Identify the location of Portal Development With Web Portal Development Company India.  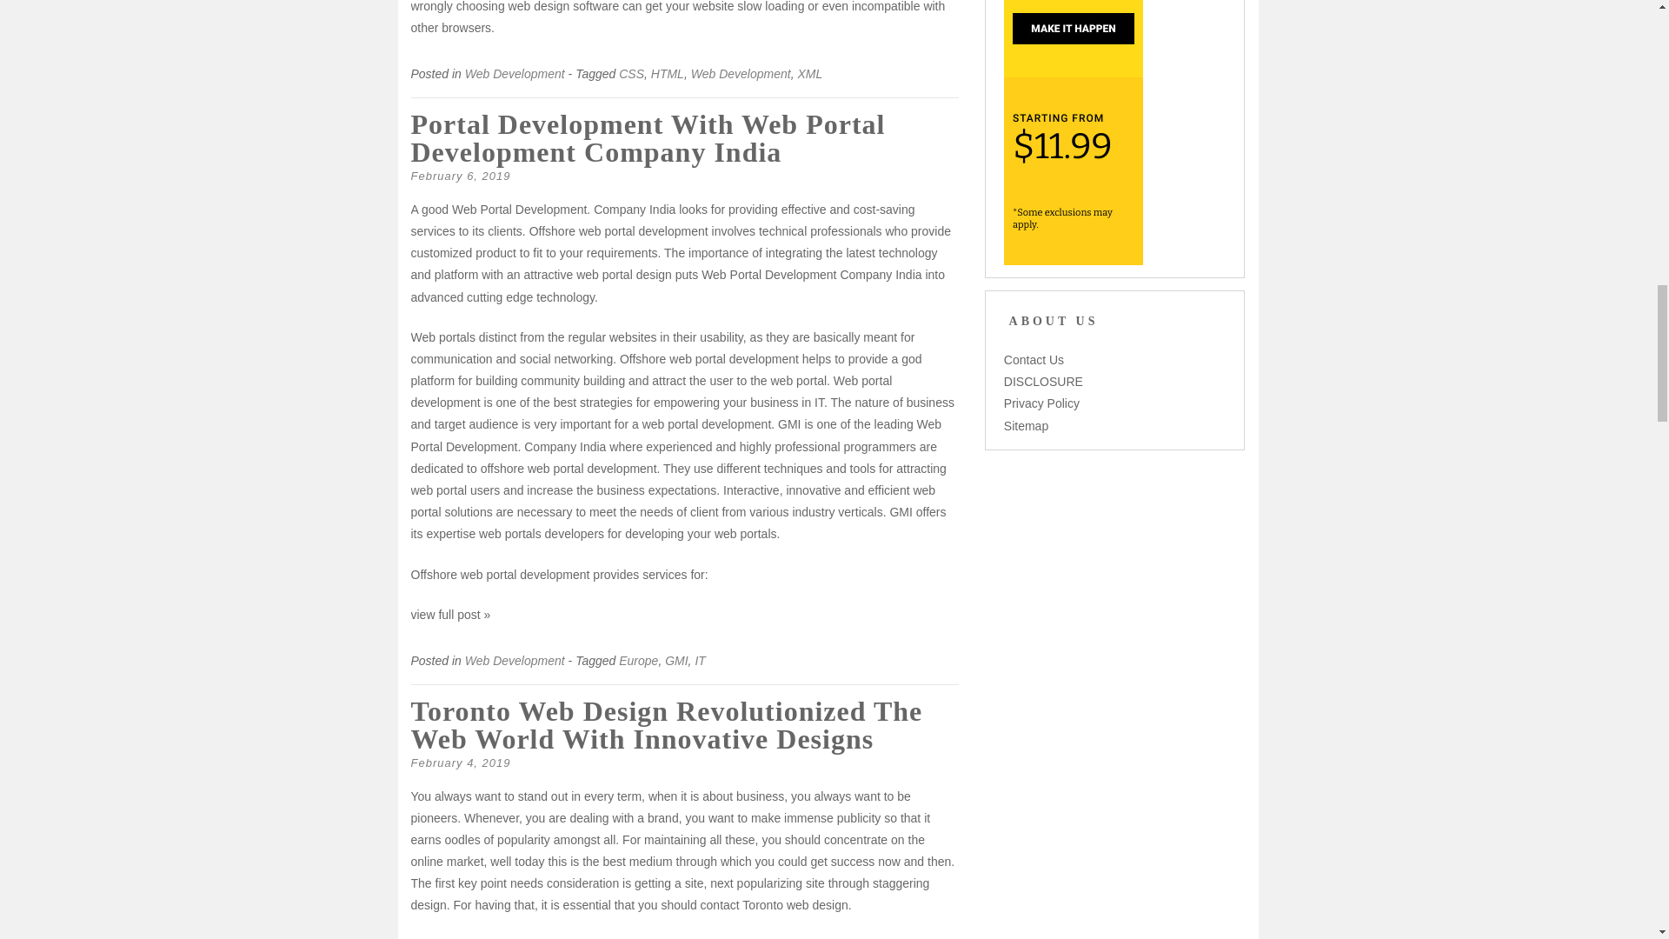
(647, 138).